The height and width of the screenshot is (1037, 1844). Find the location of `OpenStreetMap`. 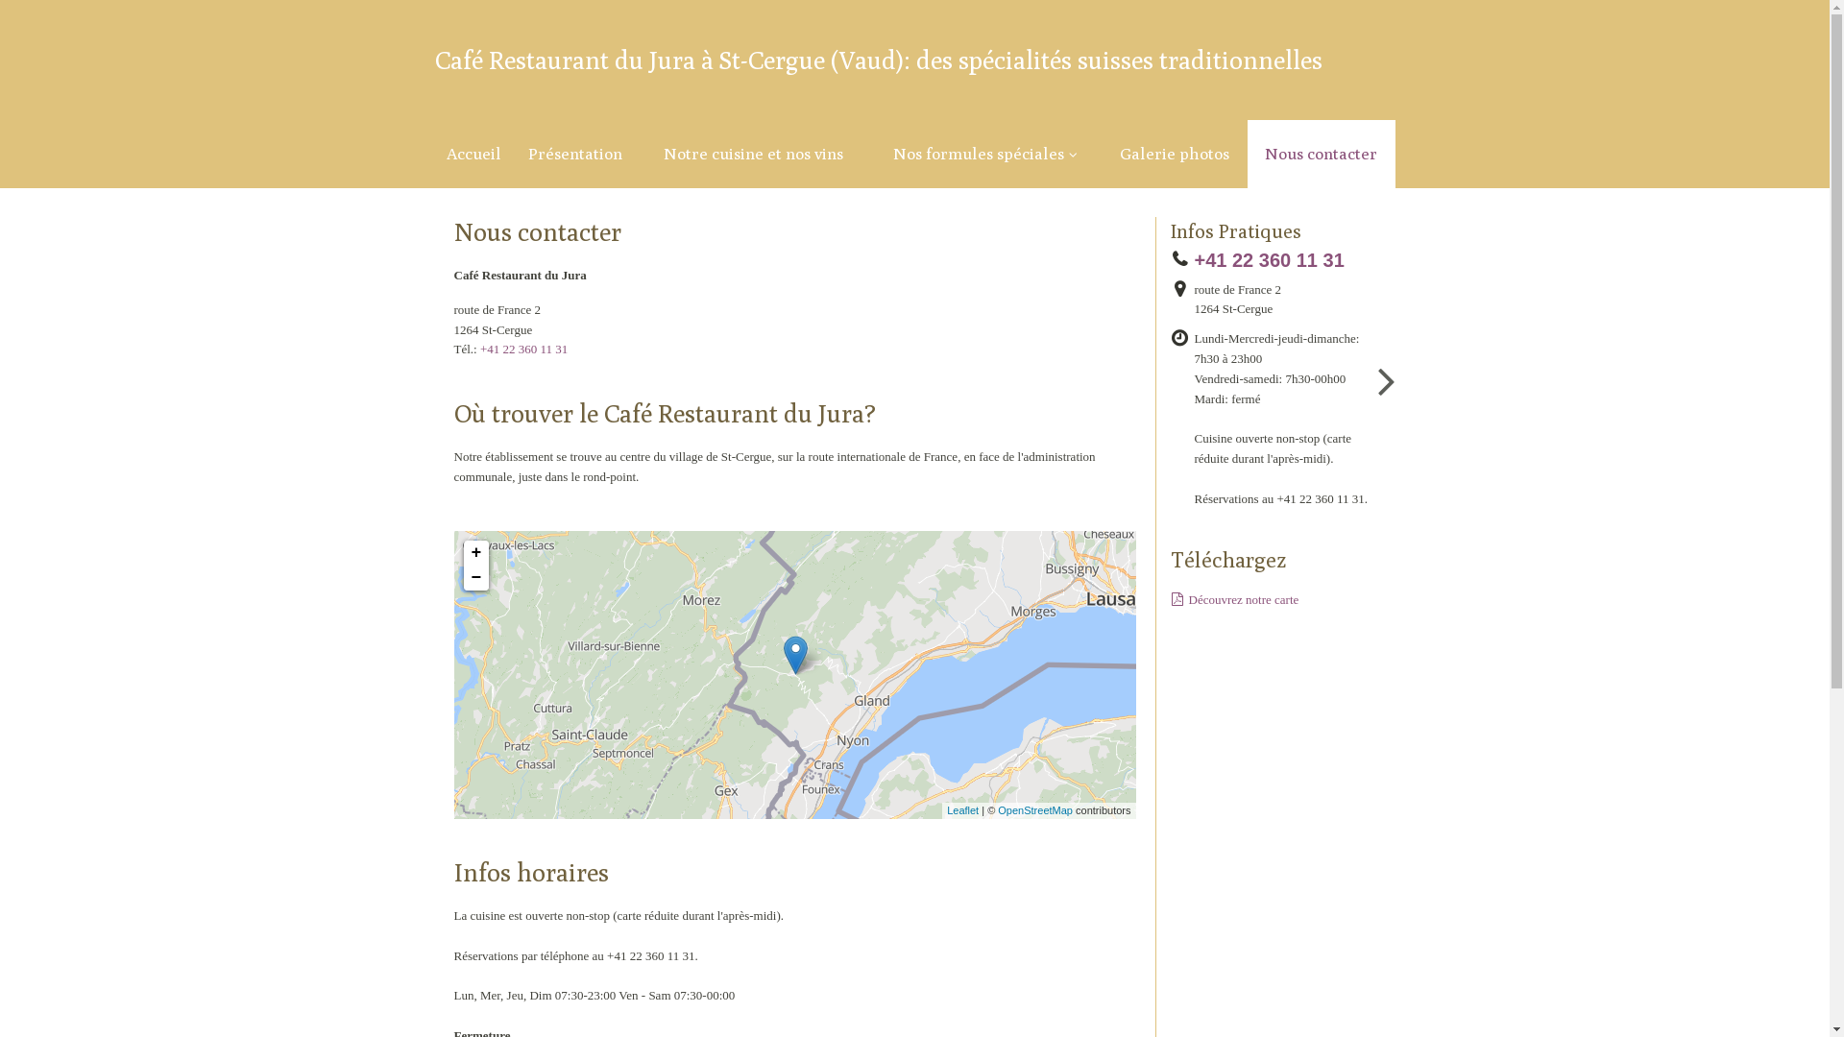

OpenStreetMap is located at coordinates (1035, 810).